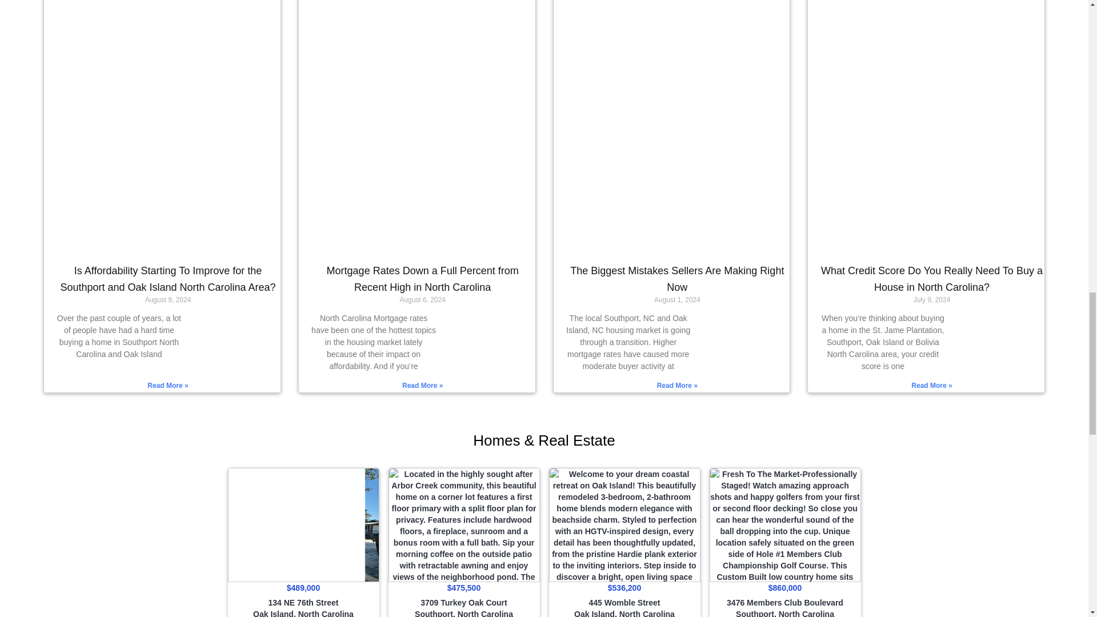  I want to click on 3709  Turkey Oak Court  Southport, North Carolina, so click(464, 524).